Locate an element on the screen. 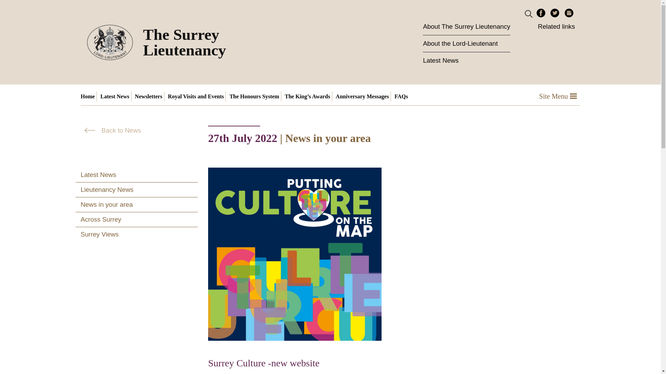 This screenshot has height=374, width=666. The Honours System is located at coordinates (254, 96).